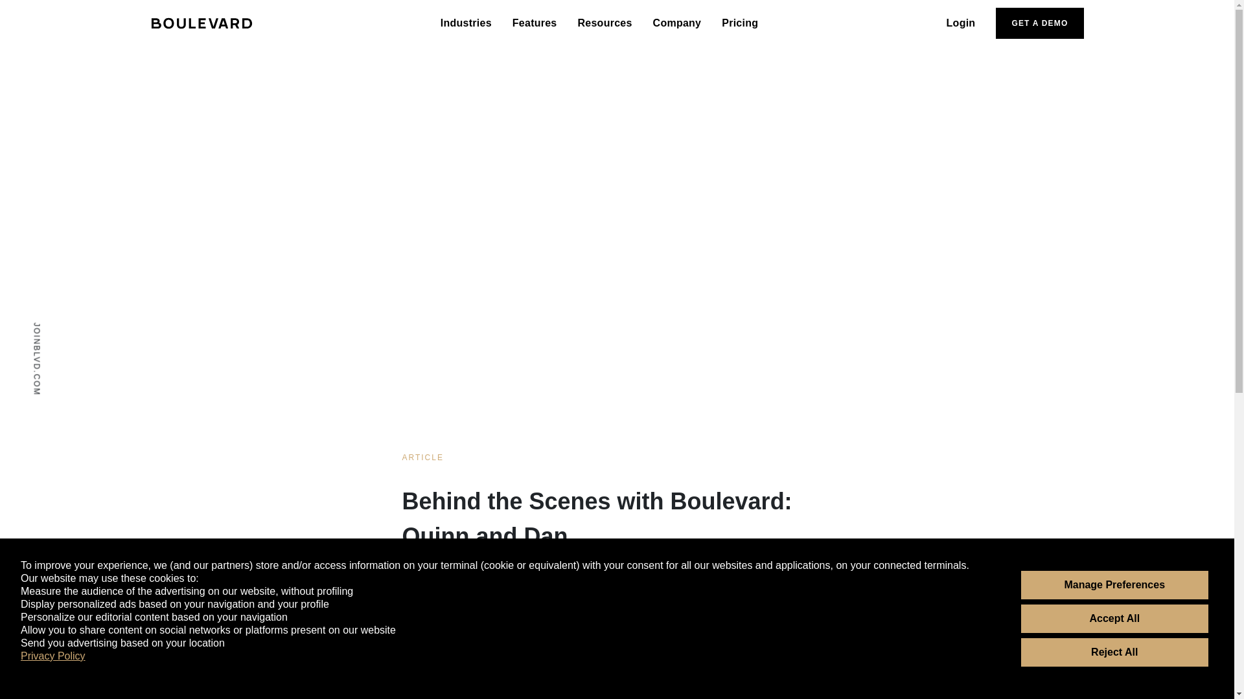  What do you see at coordinates (961, 23) in the screenshot?
I see `Login` at bounding box center [961, 23].